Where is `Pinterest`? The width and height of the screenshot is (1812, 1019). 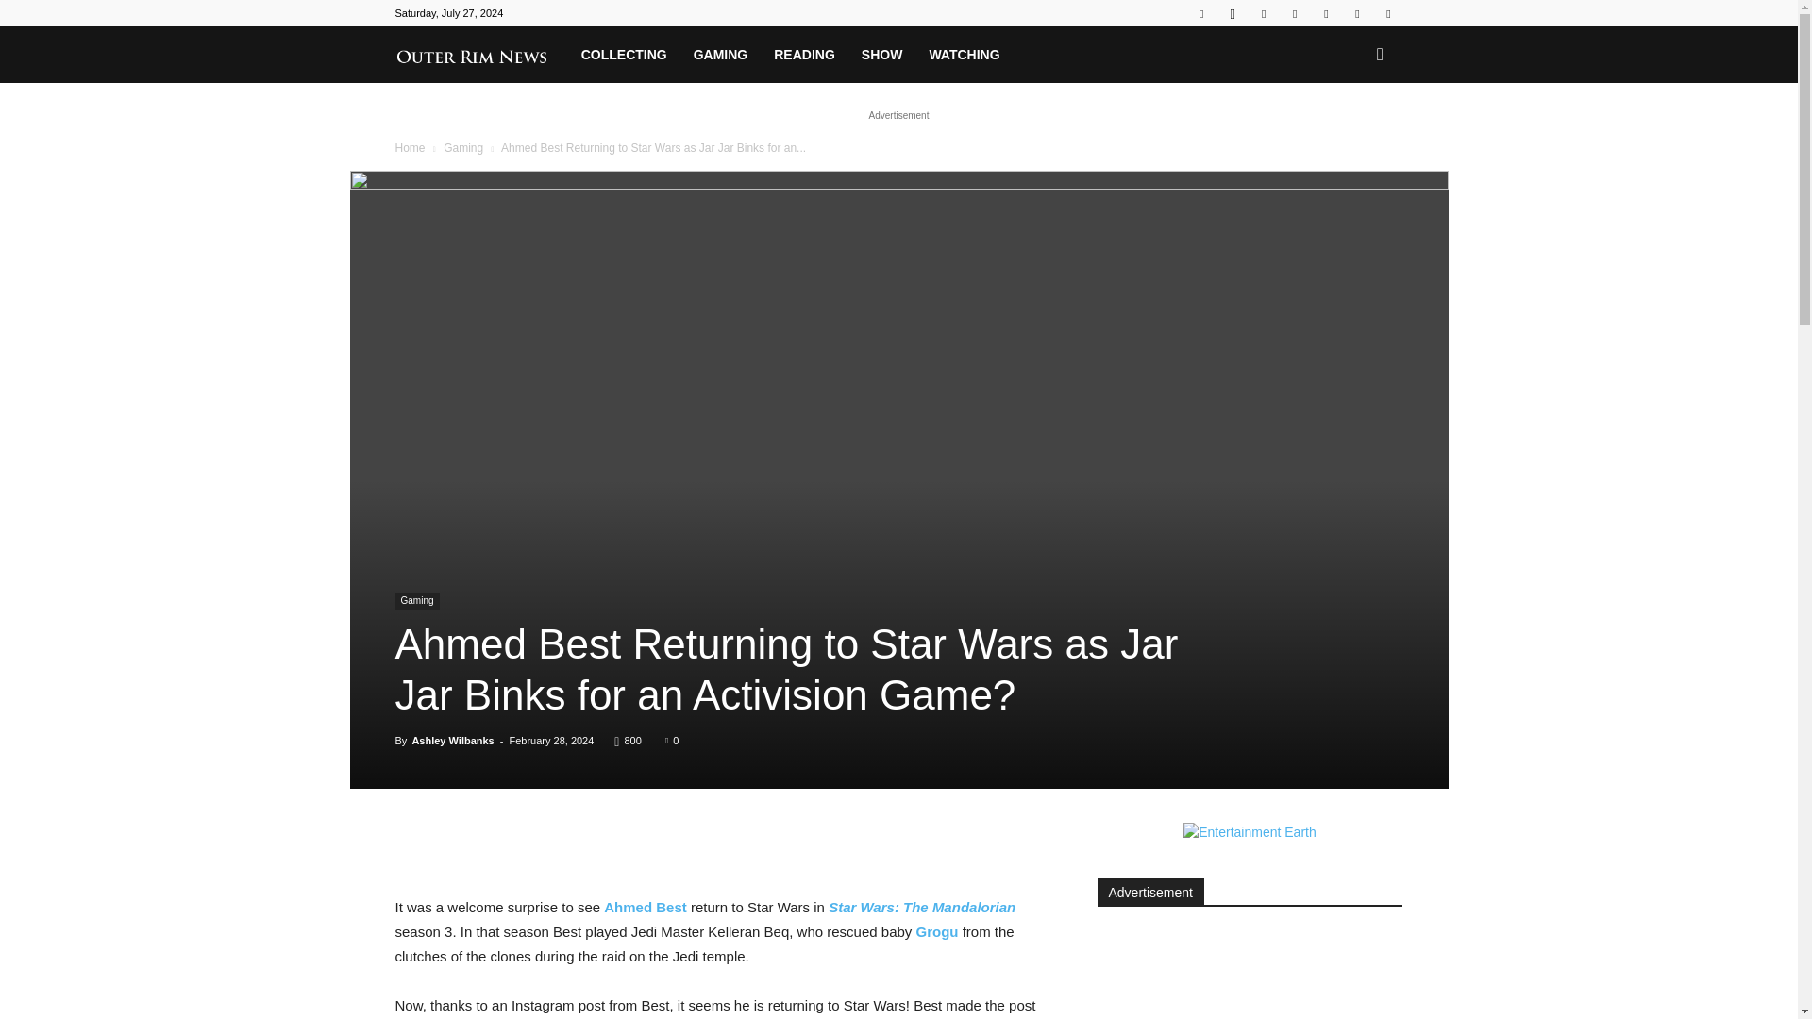 Pinterest is located at coordinates (1295, 13).